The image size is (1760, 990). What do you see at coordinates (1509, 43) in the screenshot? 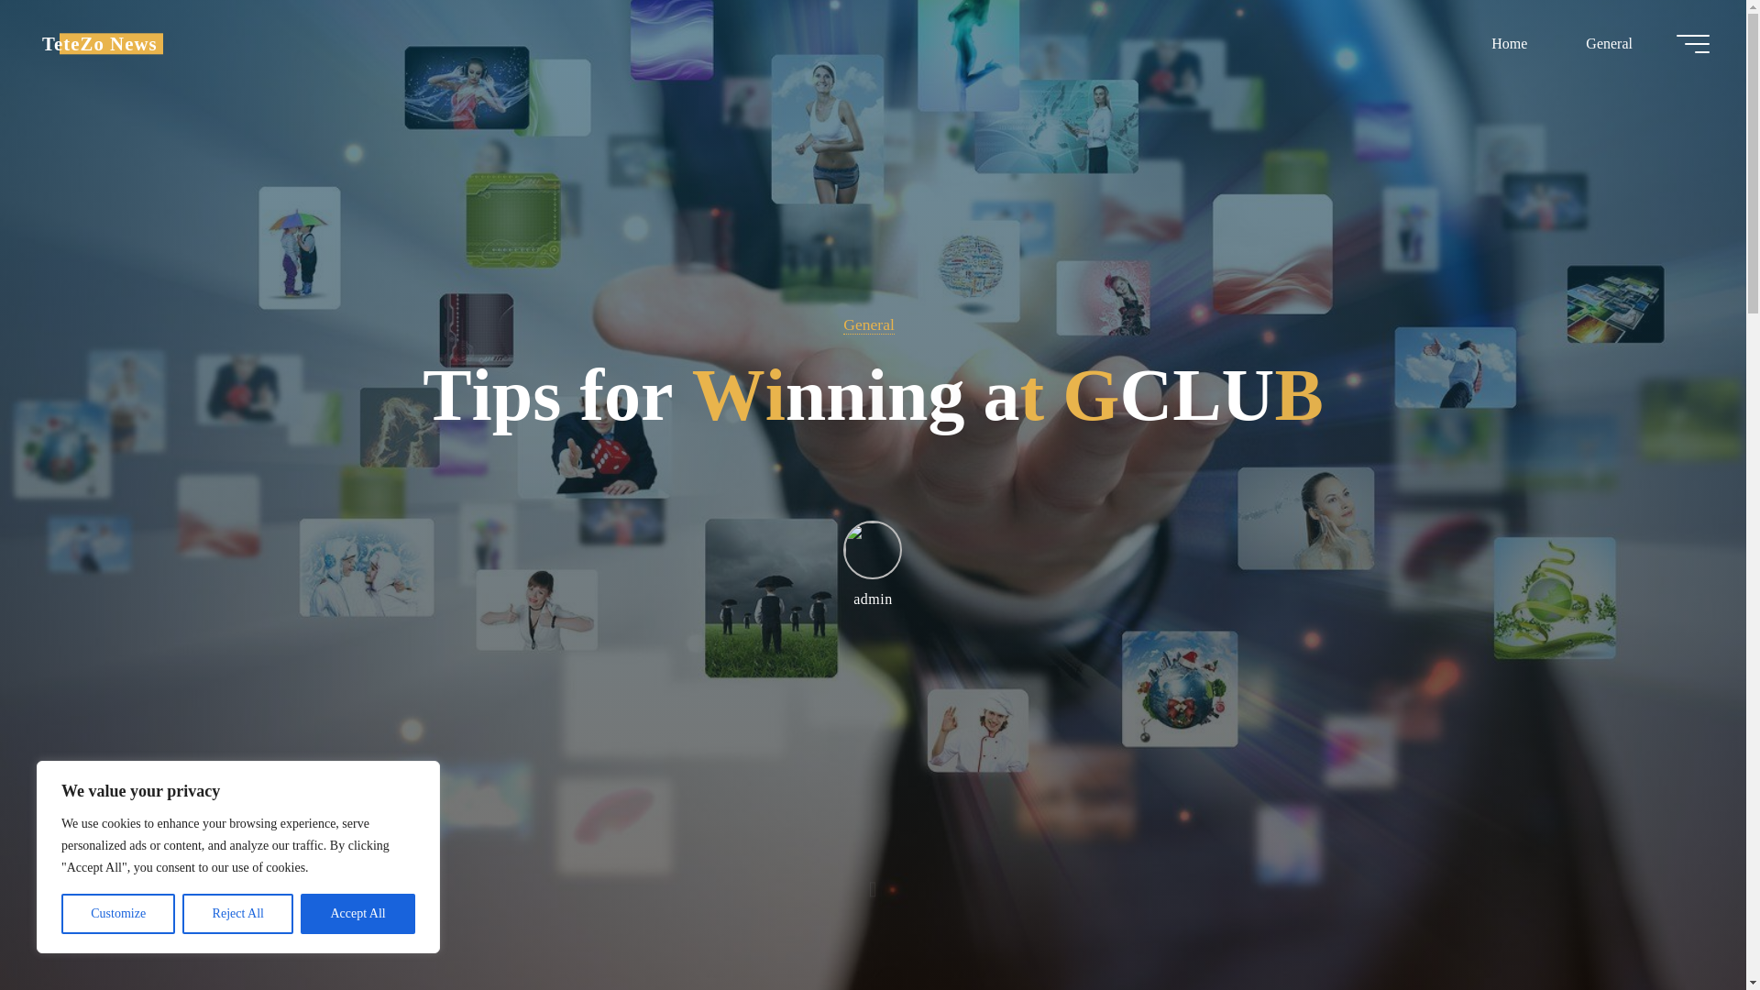
I see `Home` at bounding box center [1509, 43].